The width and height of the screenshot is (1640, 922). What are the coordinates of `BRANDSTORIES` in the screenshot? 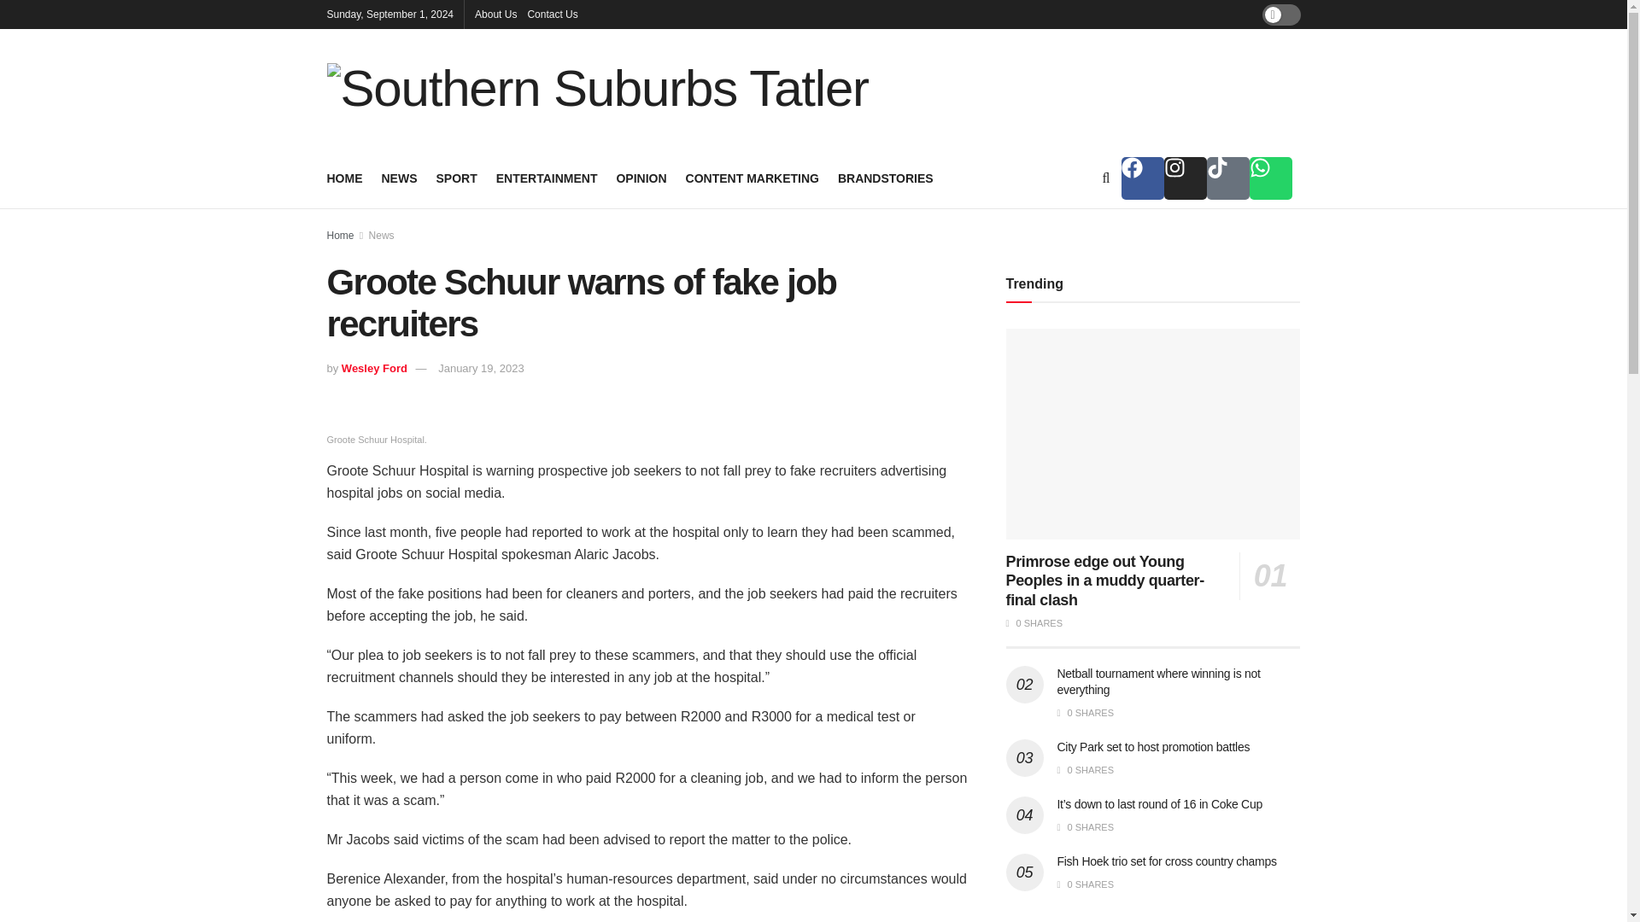 It's located at (885, 178).